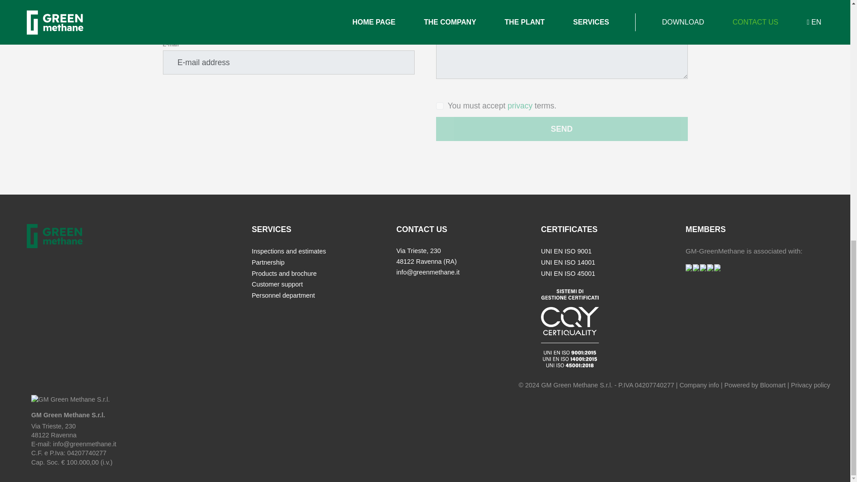  Describe the element at coordinates (277, 284) in the screenshot. I see `Customer support` at that location.